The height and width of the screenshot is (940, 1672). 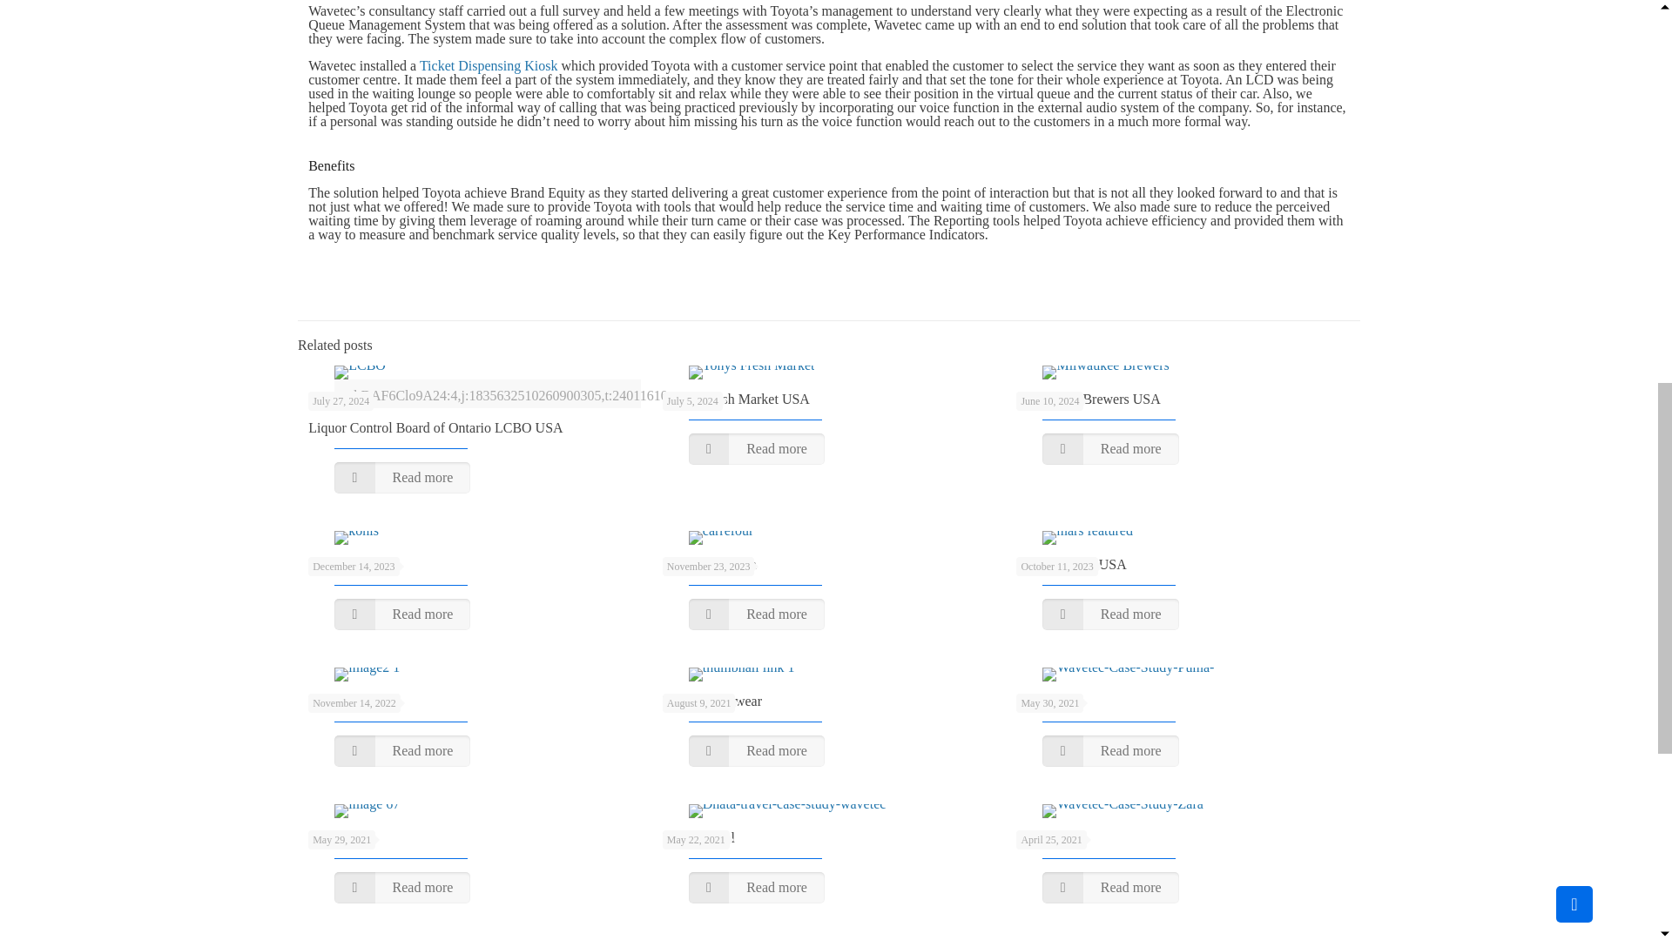 I want to click on Dnata Travel 15, so click(x=787, y=811).